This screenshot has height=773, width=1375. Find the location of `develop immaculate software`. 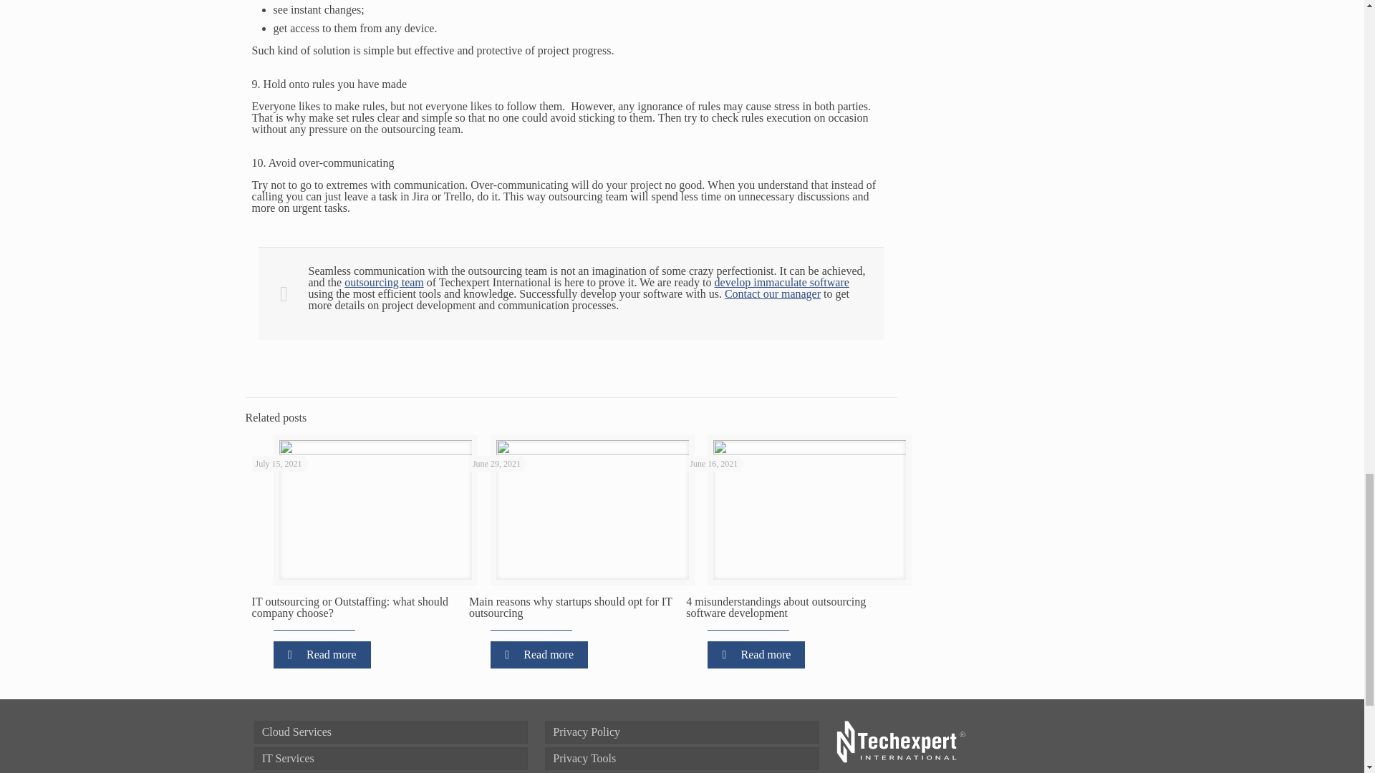

develop immaculate software is located at coordinates (782, 282).